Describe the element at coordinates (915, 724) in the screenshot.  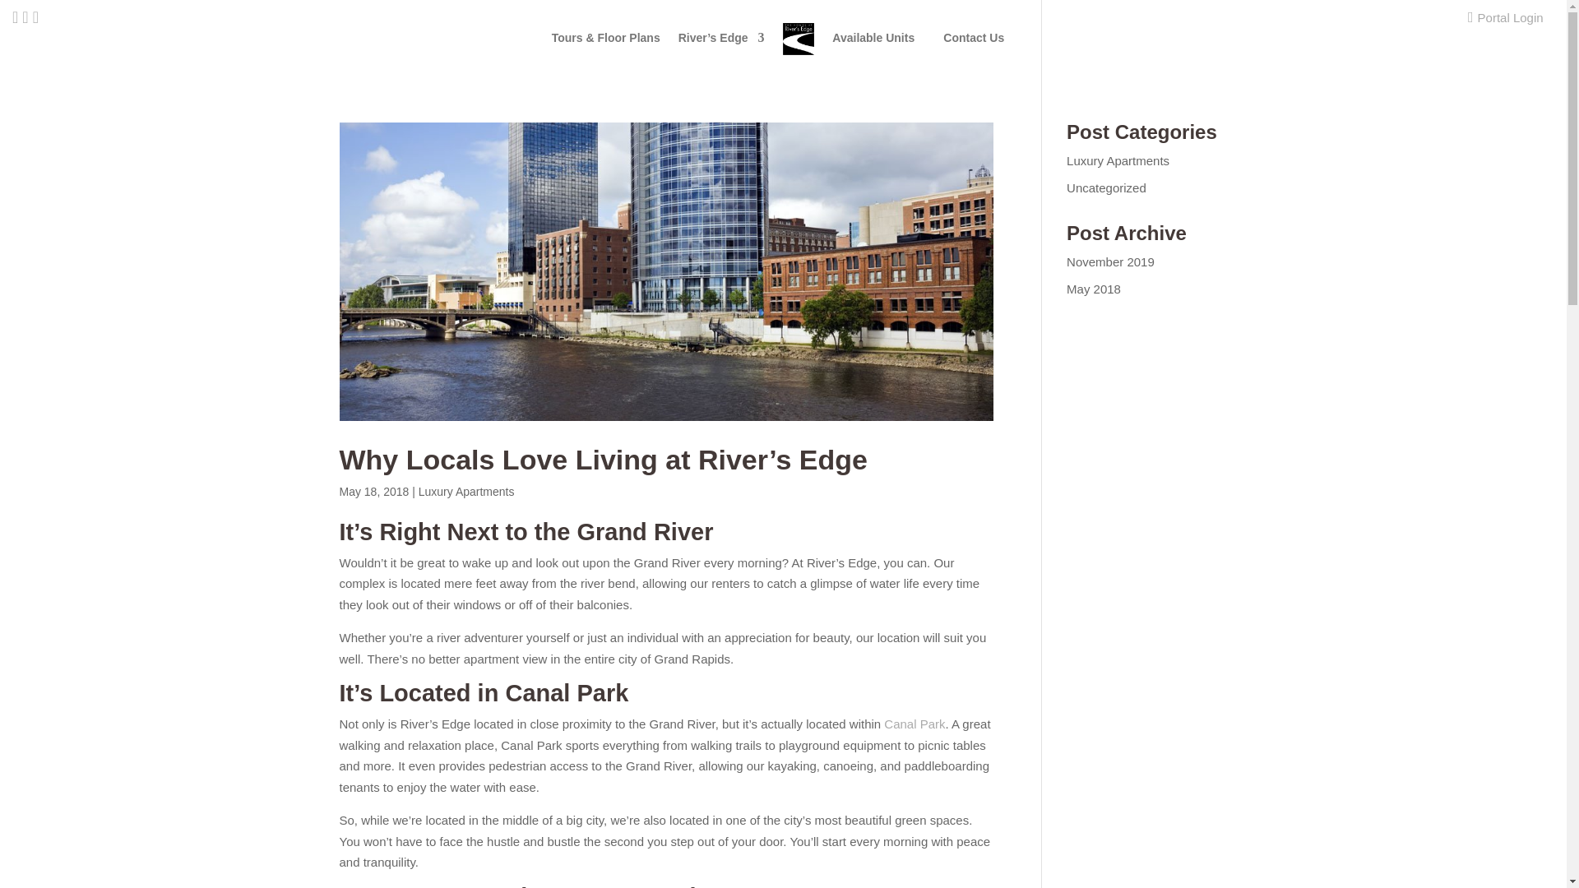
I see `Canal Park` at that location.